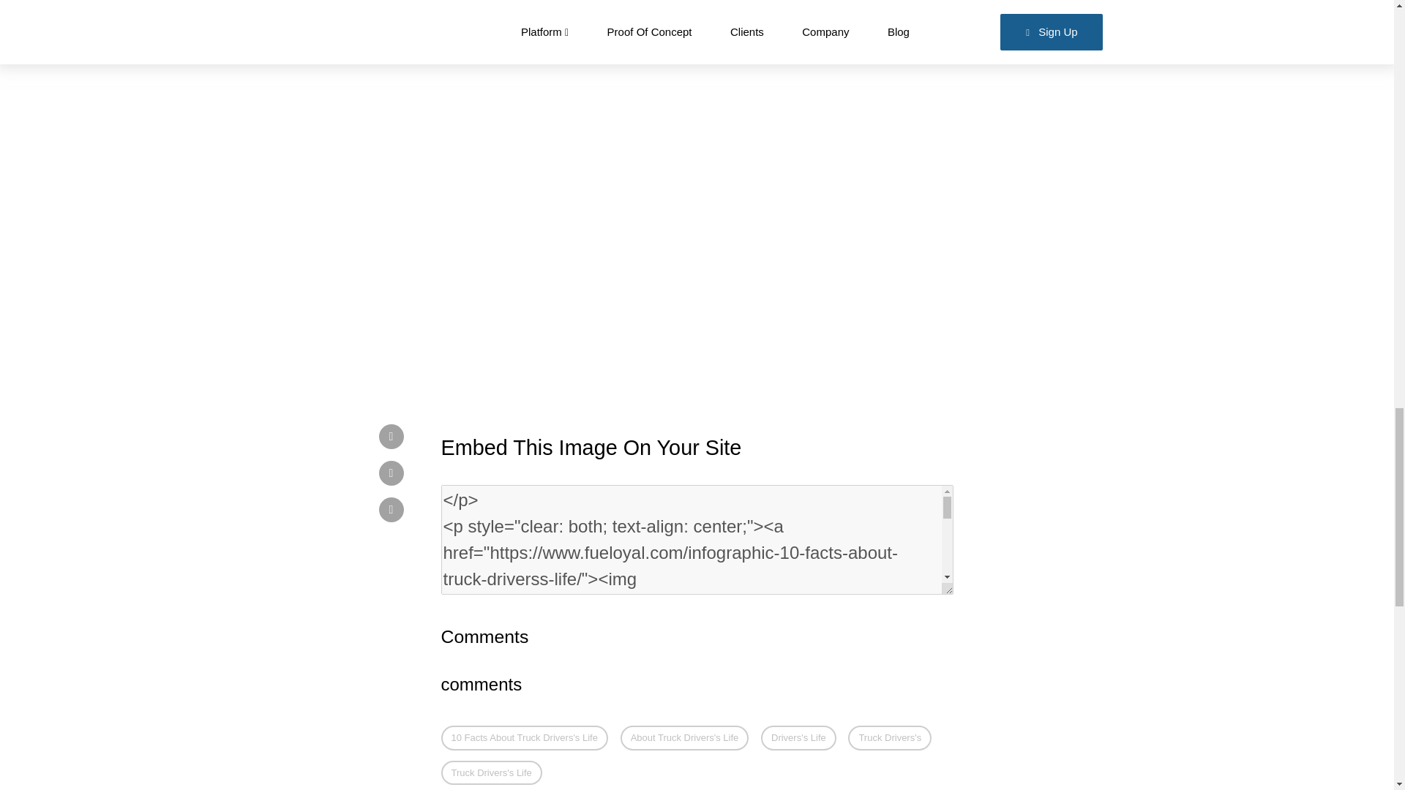  I want to click on Truck Drivers's Life, so click(490, 772).